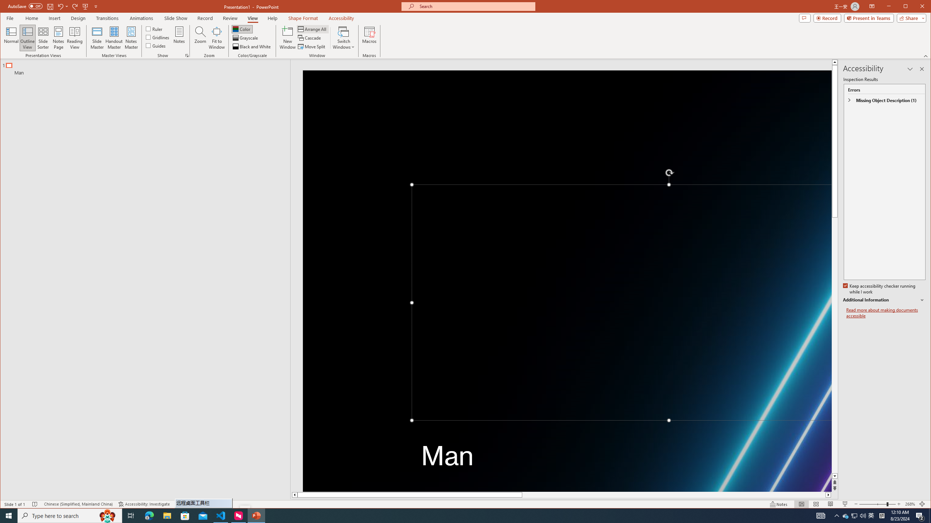 The image size is (931, 523). What do you see at coordinates (567, 281) in the screenshot?
I see `Neon laser lights aligned to form a triangle` at bounding box center [567, 281].